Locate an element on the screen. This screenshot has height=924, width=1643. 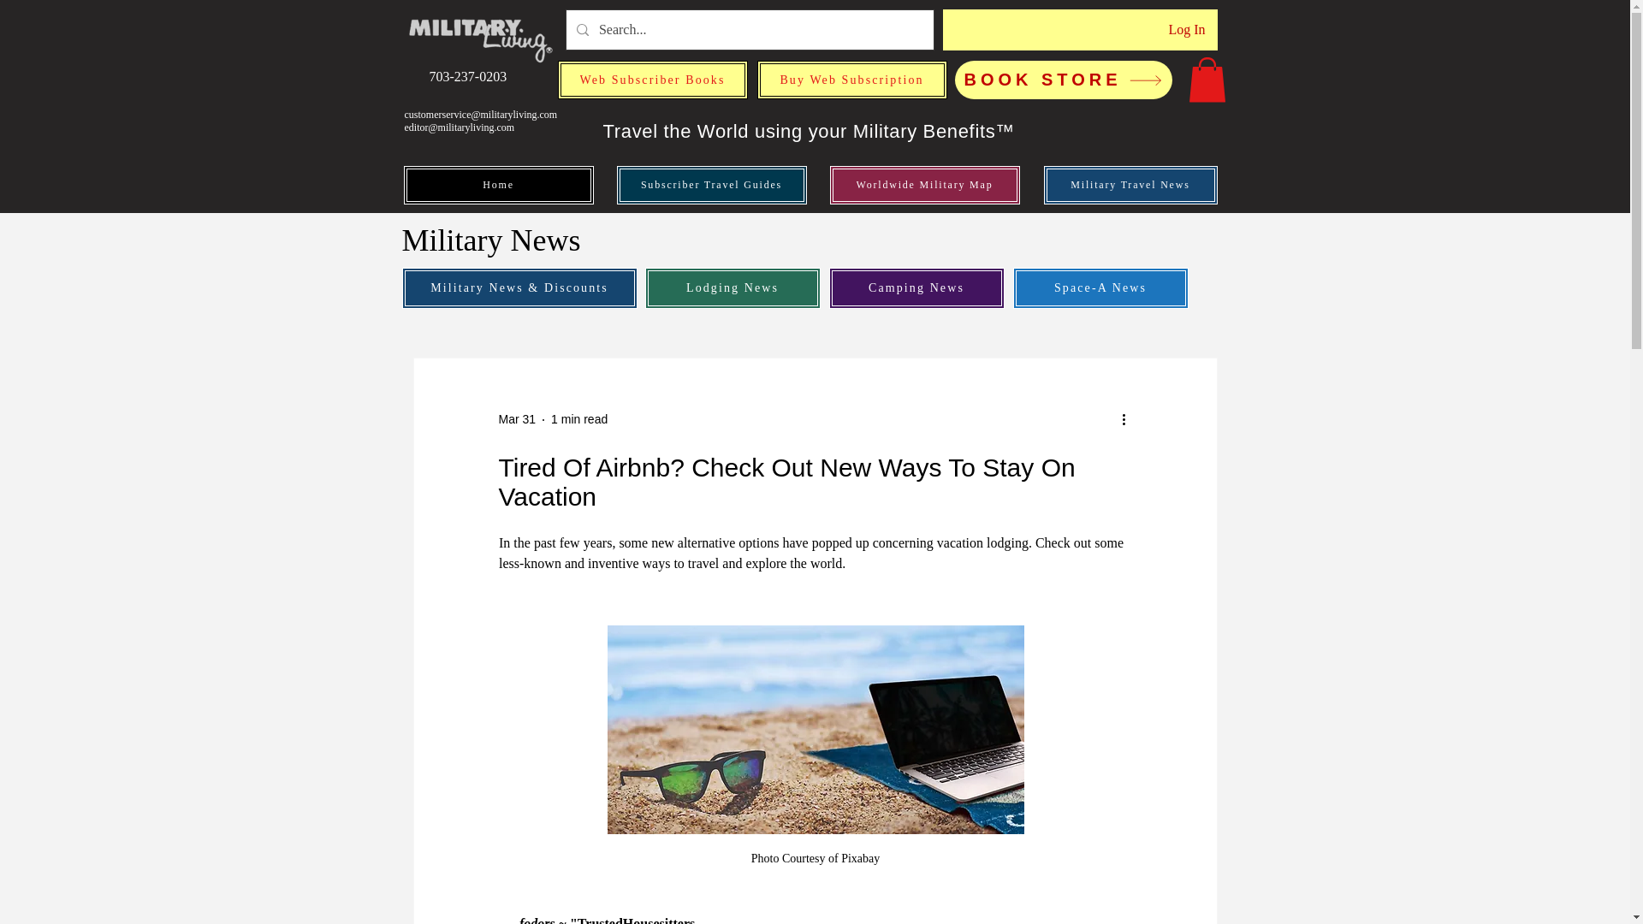
Mar 31 is located at coordinates (516, 418).